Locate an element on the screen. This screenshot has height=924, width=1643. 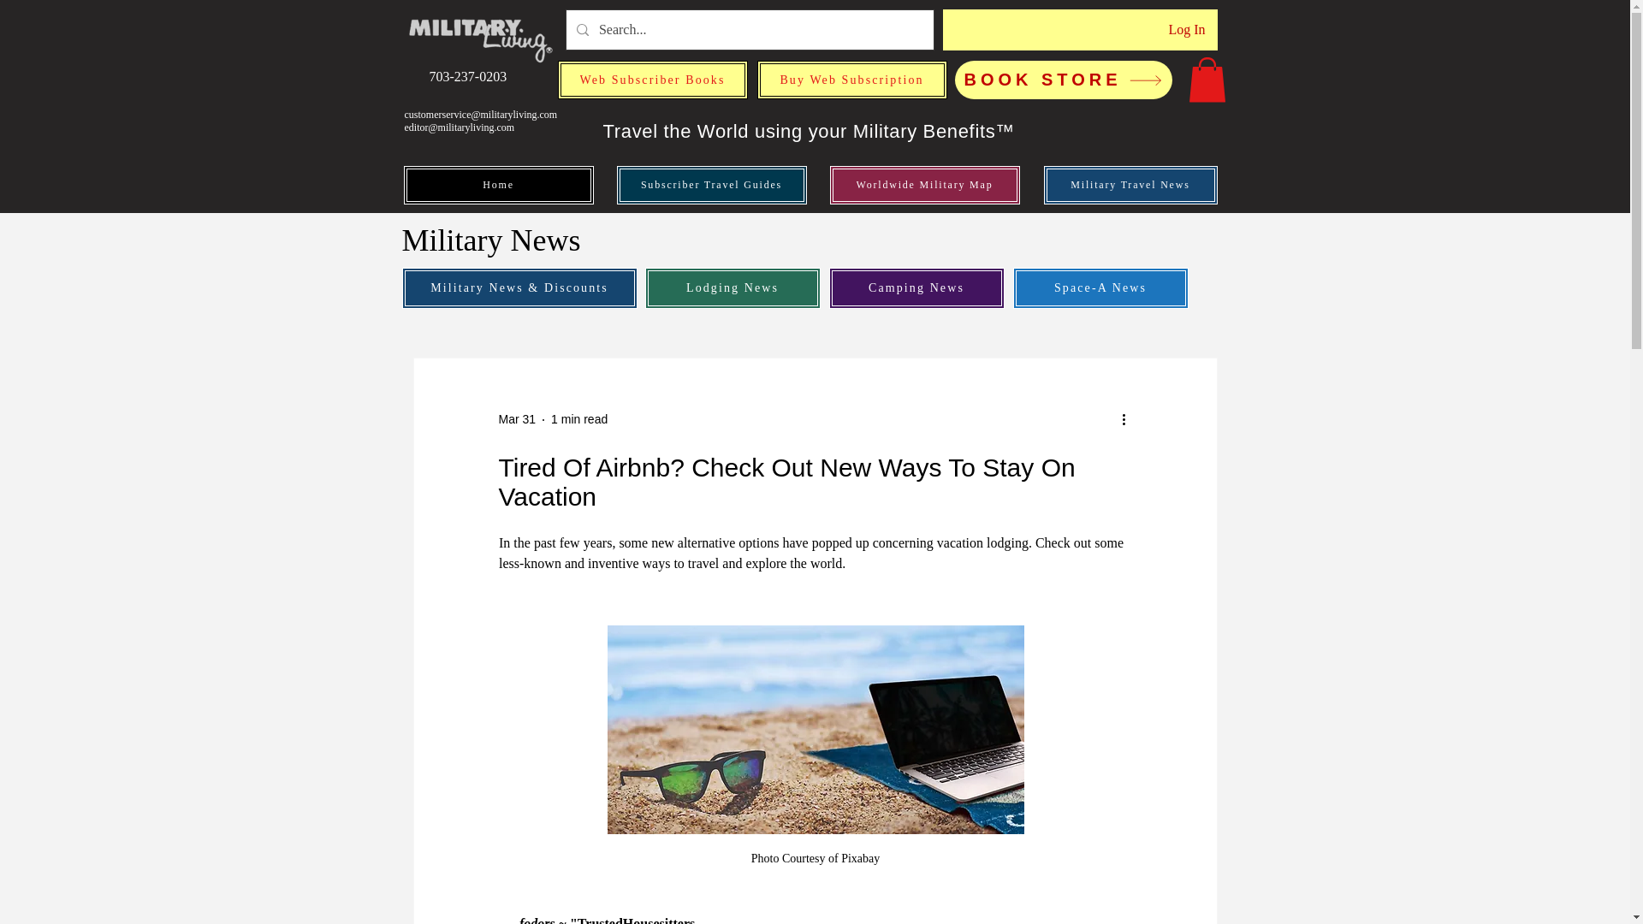
Mar 31 is located at coordinates (516, 418).